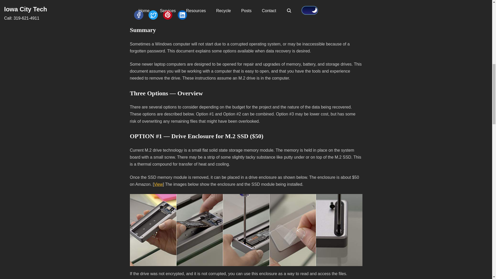 The image size is (496, 279). I want to click on Share this post on Pinterest, so click(167, 15).